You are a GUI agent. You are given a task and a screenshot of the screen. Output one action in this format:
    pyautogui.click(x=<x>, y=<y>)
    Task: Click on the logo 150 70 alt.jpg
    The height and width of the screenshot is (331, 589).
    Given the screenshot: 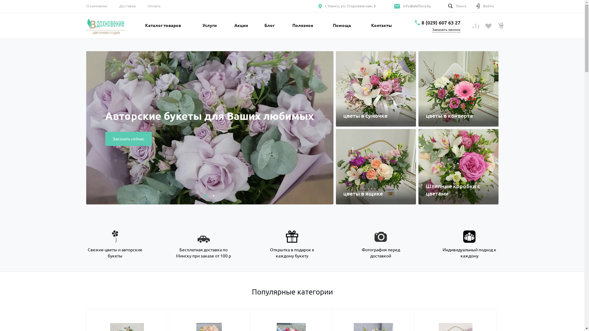 What is the action you would take?
    pyautogui.click(x=106, y=26)
    